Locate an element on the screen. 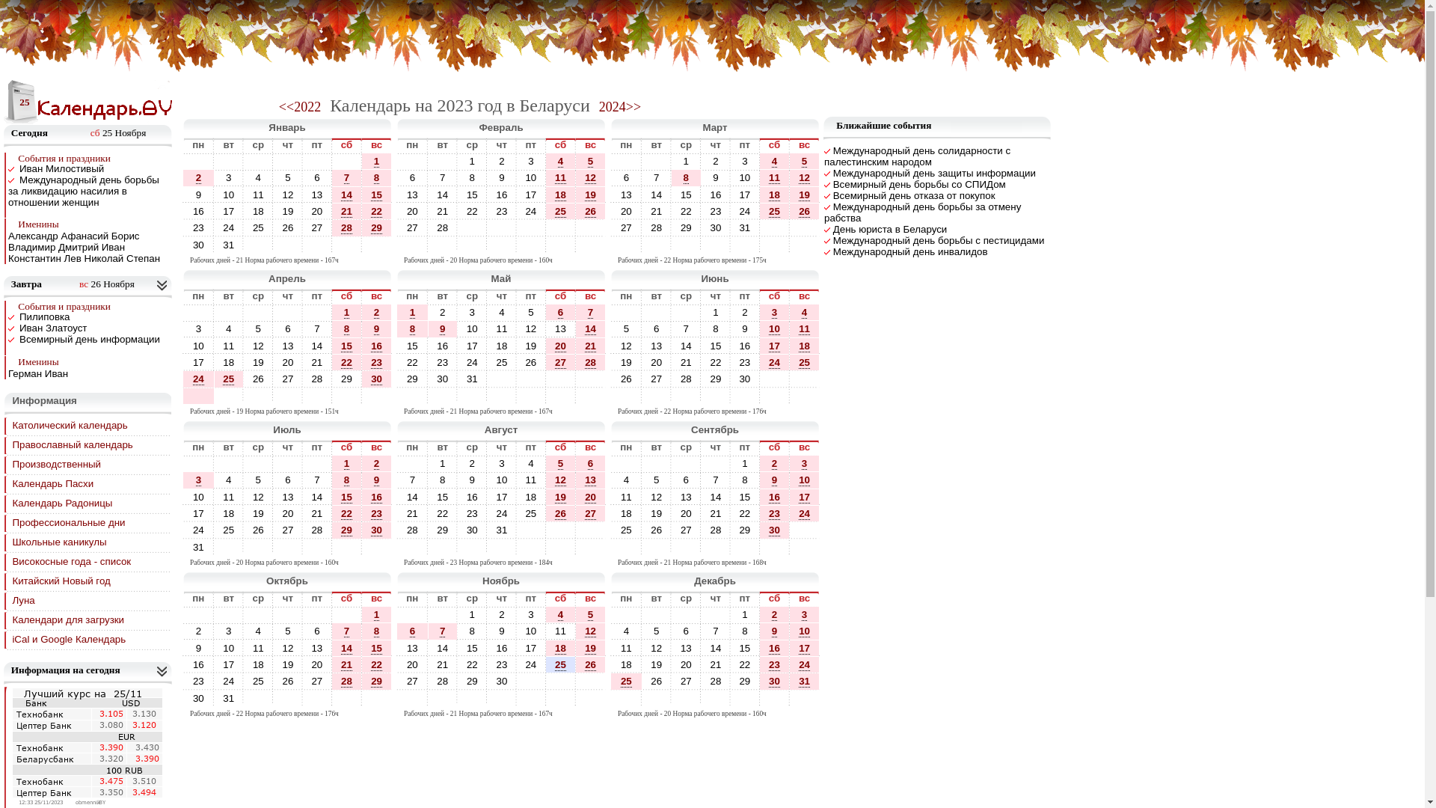 The image size is (1436, 808). 29 is located at coordinates (347, 379).